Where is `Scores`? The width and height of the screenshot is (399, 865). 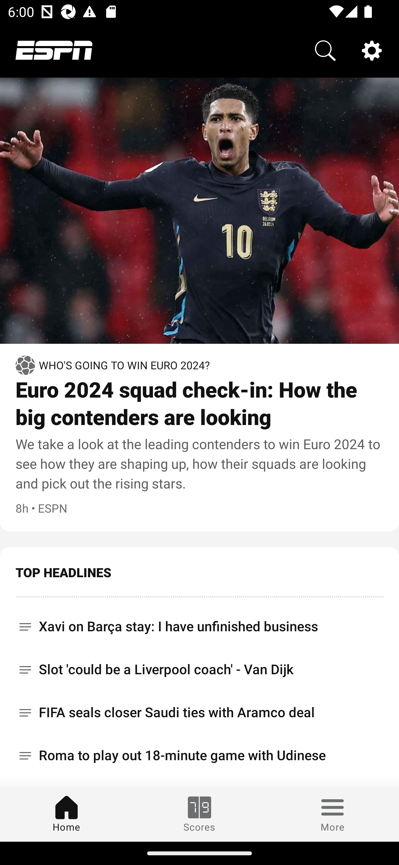
Scores is located at coordinates (199, 814).